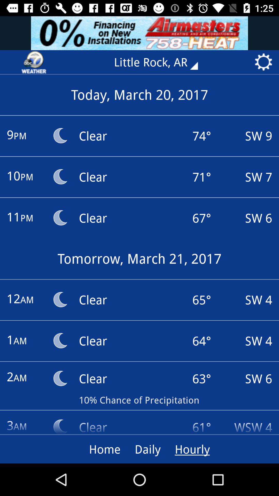  I want to click on turn off the icon next to little rock, ar icon, so click(34, 62).